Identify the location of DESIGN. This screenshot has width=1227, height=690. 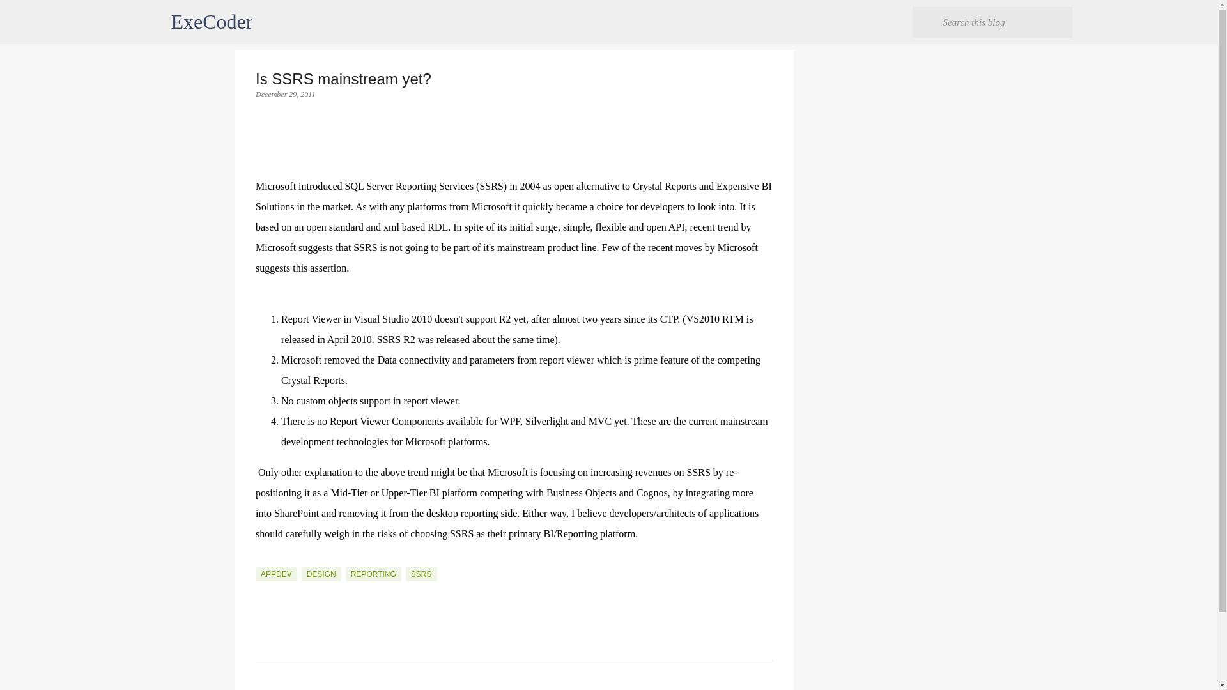
(321, 574).